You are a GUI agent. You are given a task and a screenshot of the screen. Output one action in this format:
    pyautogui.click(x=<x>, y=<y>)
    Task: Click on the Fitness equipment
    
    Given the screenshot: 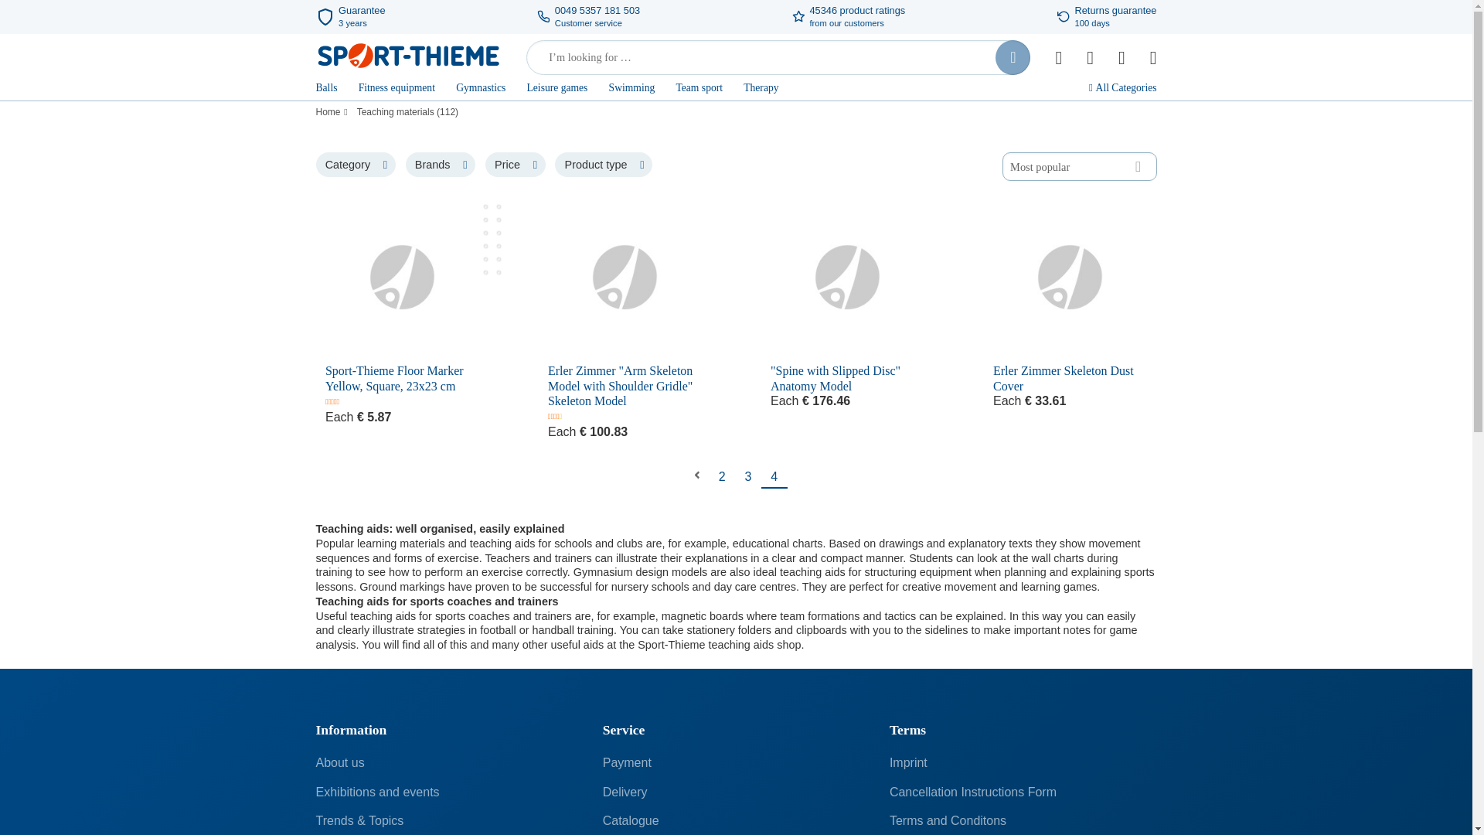 What is the action you would take?
    pyautogui.click(x=397, y=90)
    